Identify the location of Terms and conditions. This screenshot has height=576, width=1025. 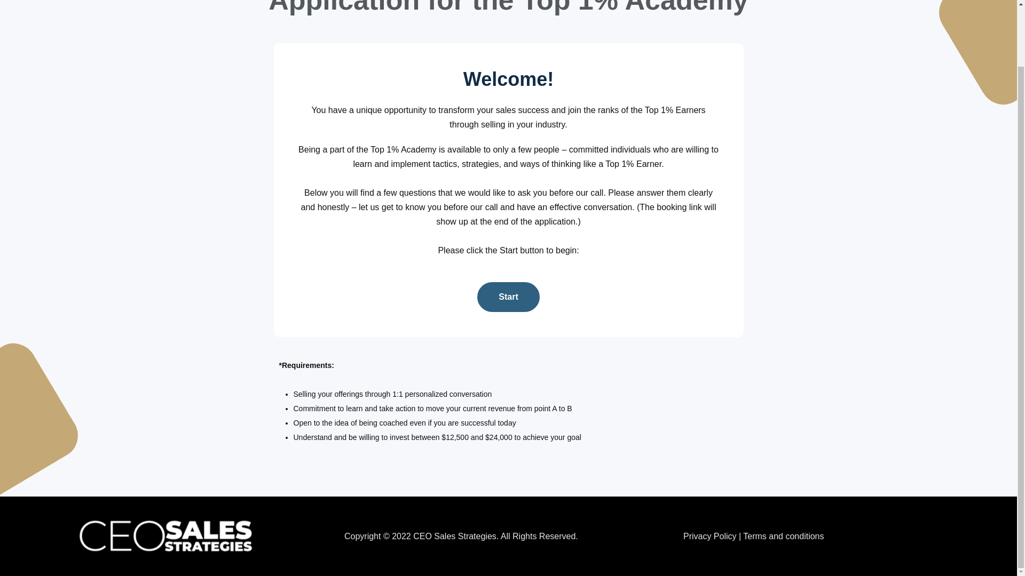
(784, 536).